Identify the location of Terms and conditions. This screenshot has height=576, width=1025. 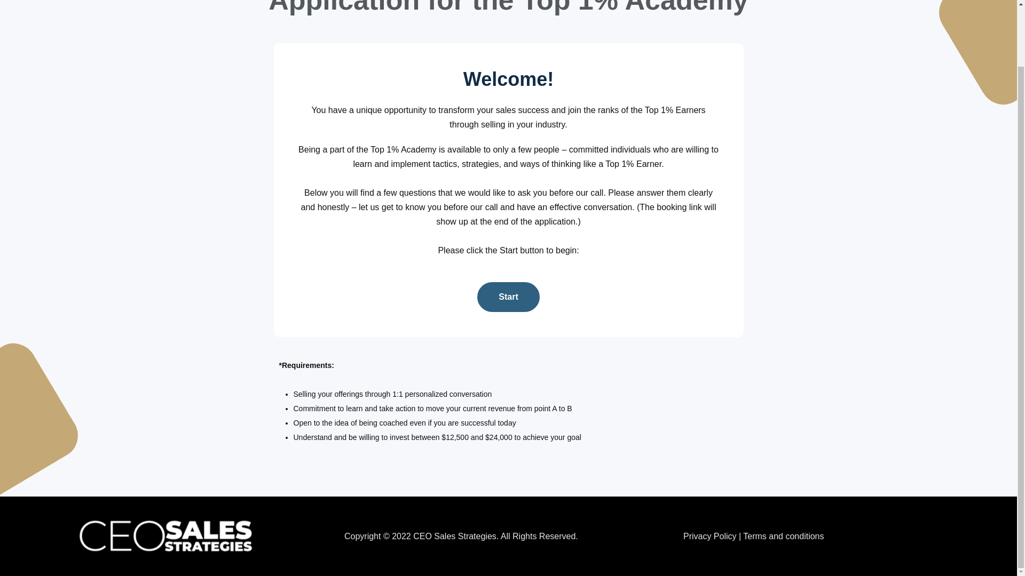
(784, 536).